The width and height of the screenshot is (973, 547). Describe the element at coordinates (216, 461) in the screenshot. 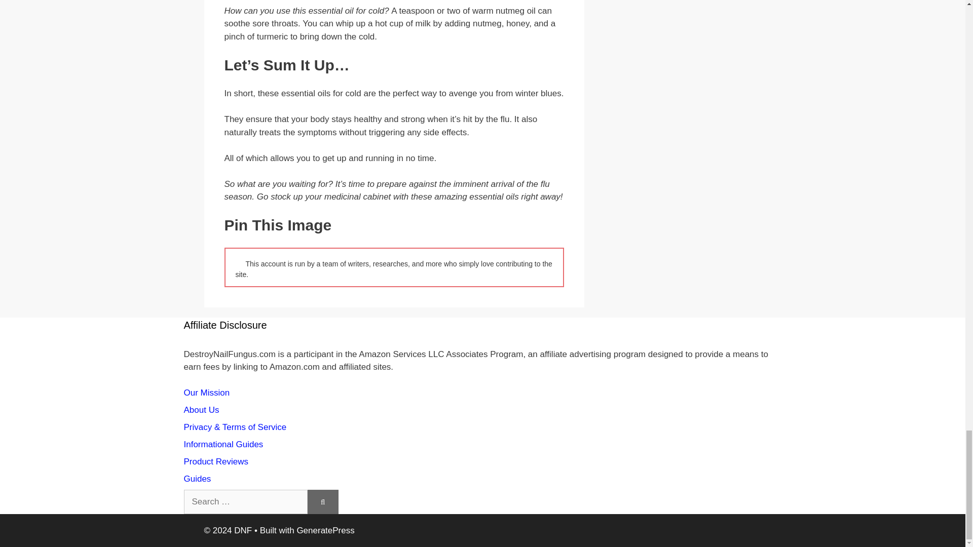

I see `Product Reviews` at that location.